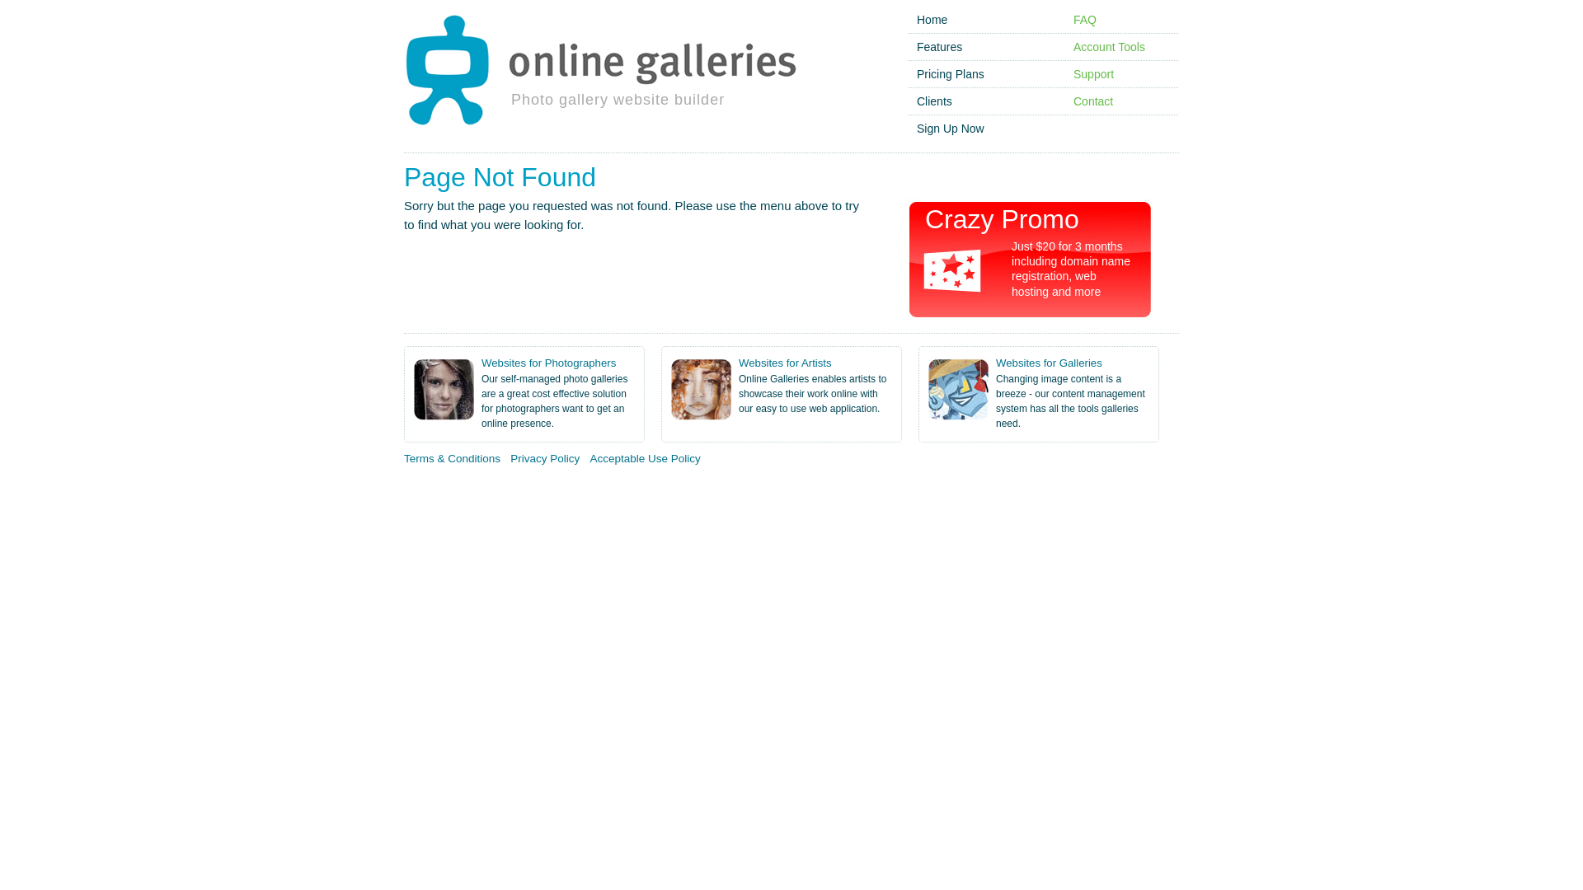 This screenshot has height=890, width=1583. Describe the element at coordinates (1110, 47) in the screenshot. I see `Account Tools` at that location.